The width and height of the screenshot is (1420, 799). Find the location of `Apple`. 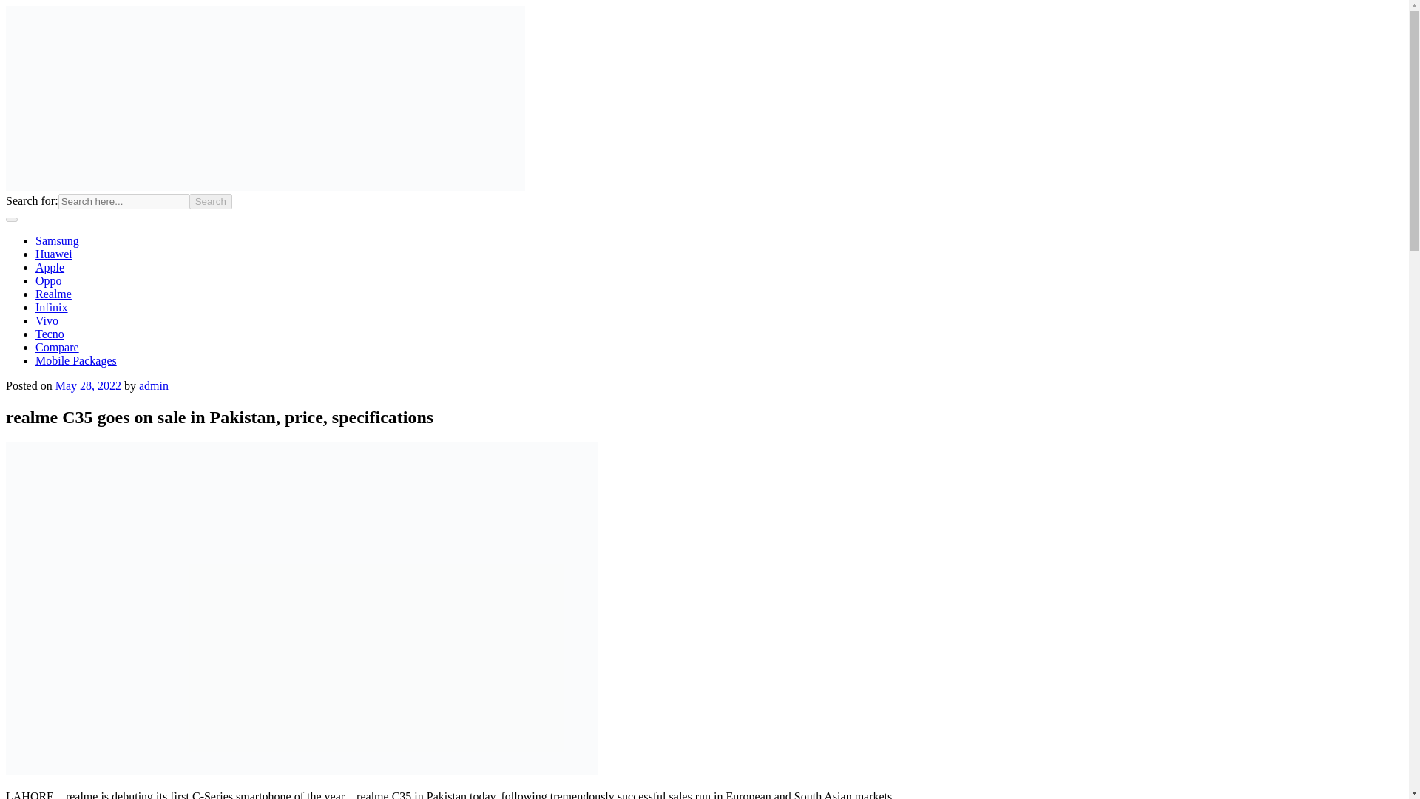

Apple is located at coordinates (50, 268).